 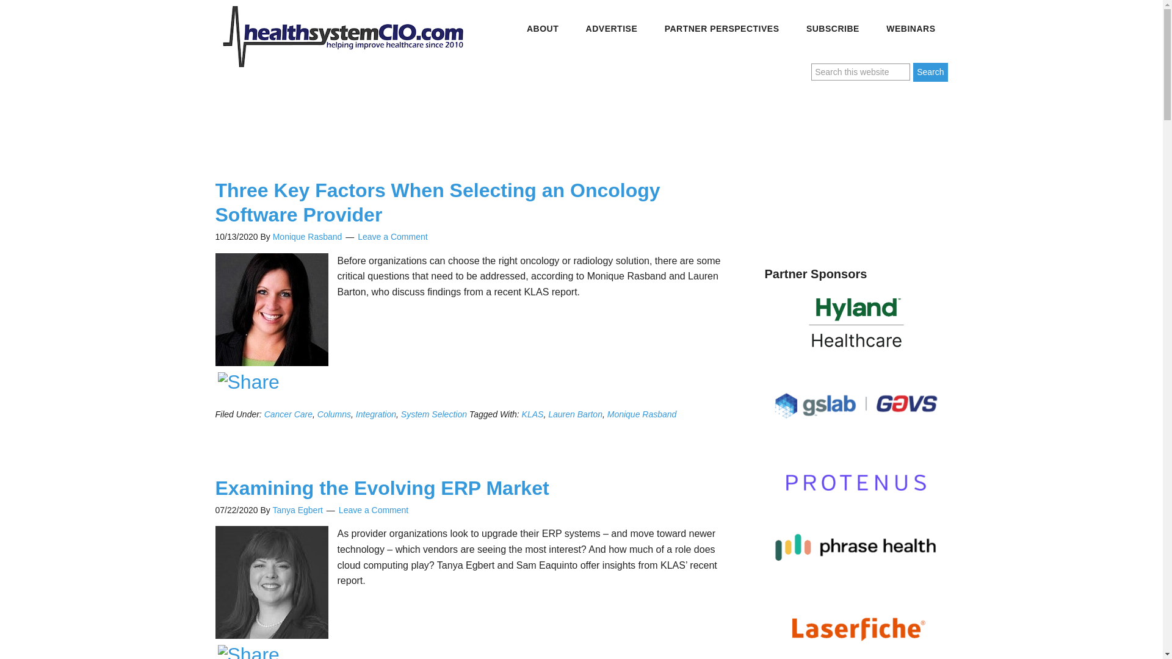 What do you see at coordinates (441, 120) in the screenshot?
I see `3rd party ad content` at bounding box center [441, 120].